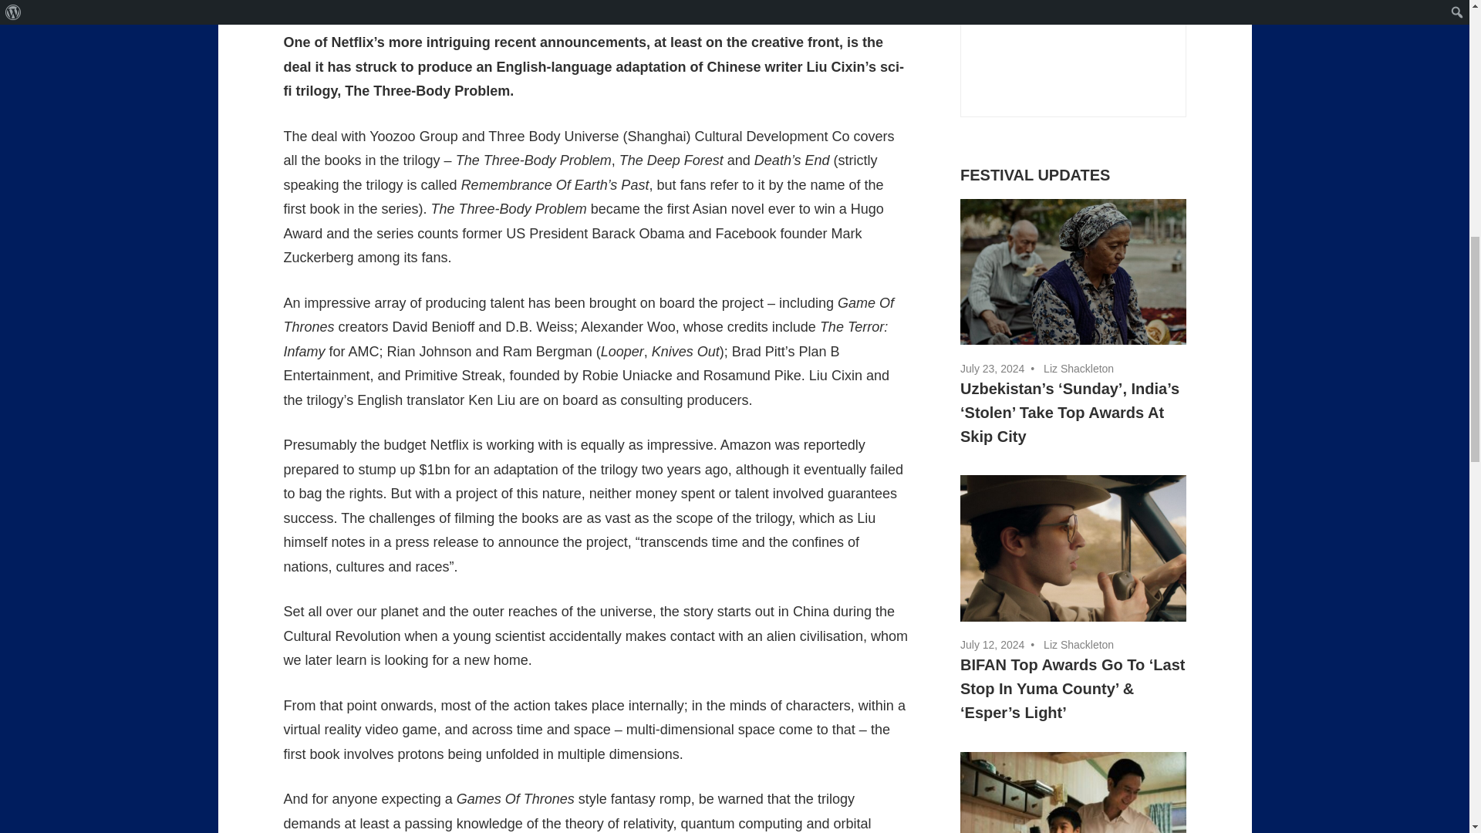 Image resolution: width=1481 pixels, height=833 pixels. I want to click on 1:30 am, so click(992, 369).